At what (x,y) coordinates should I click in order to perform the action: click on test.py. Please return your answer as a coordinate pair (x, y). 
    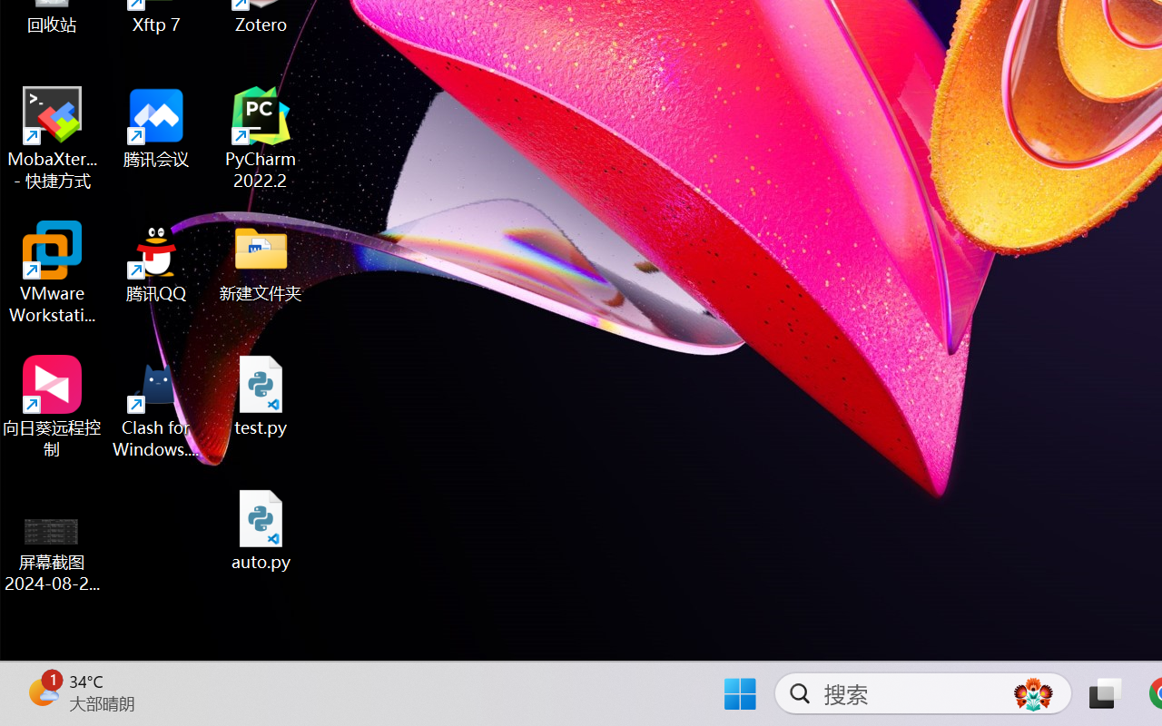
    Looking at the image, I should click on (261, 396).